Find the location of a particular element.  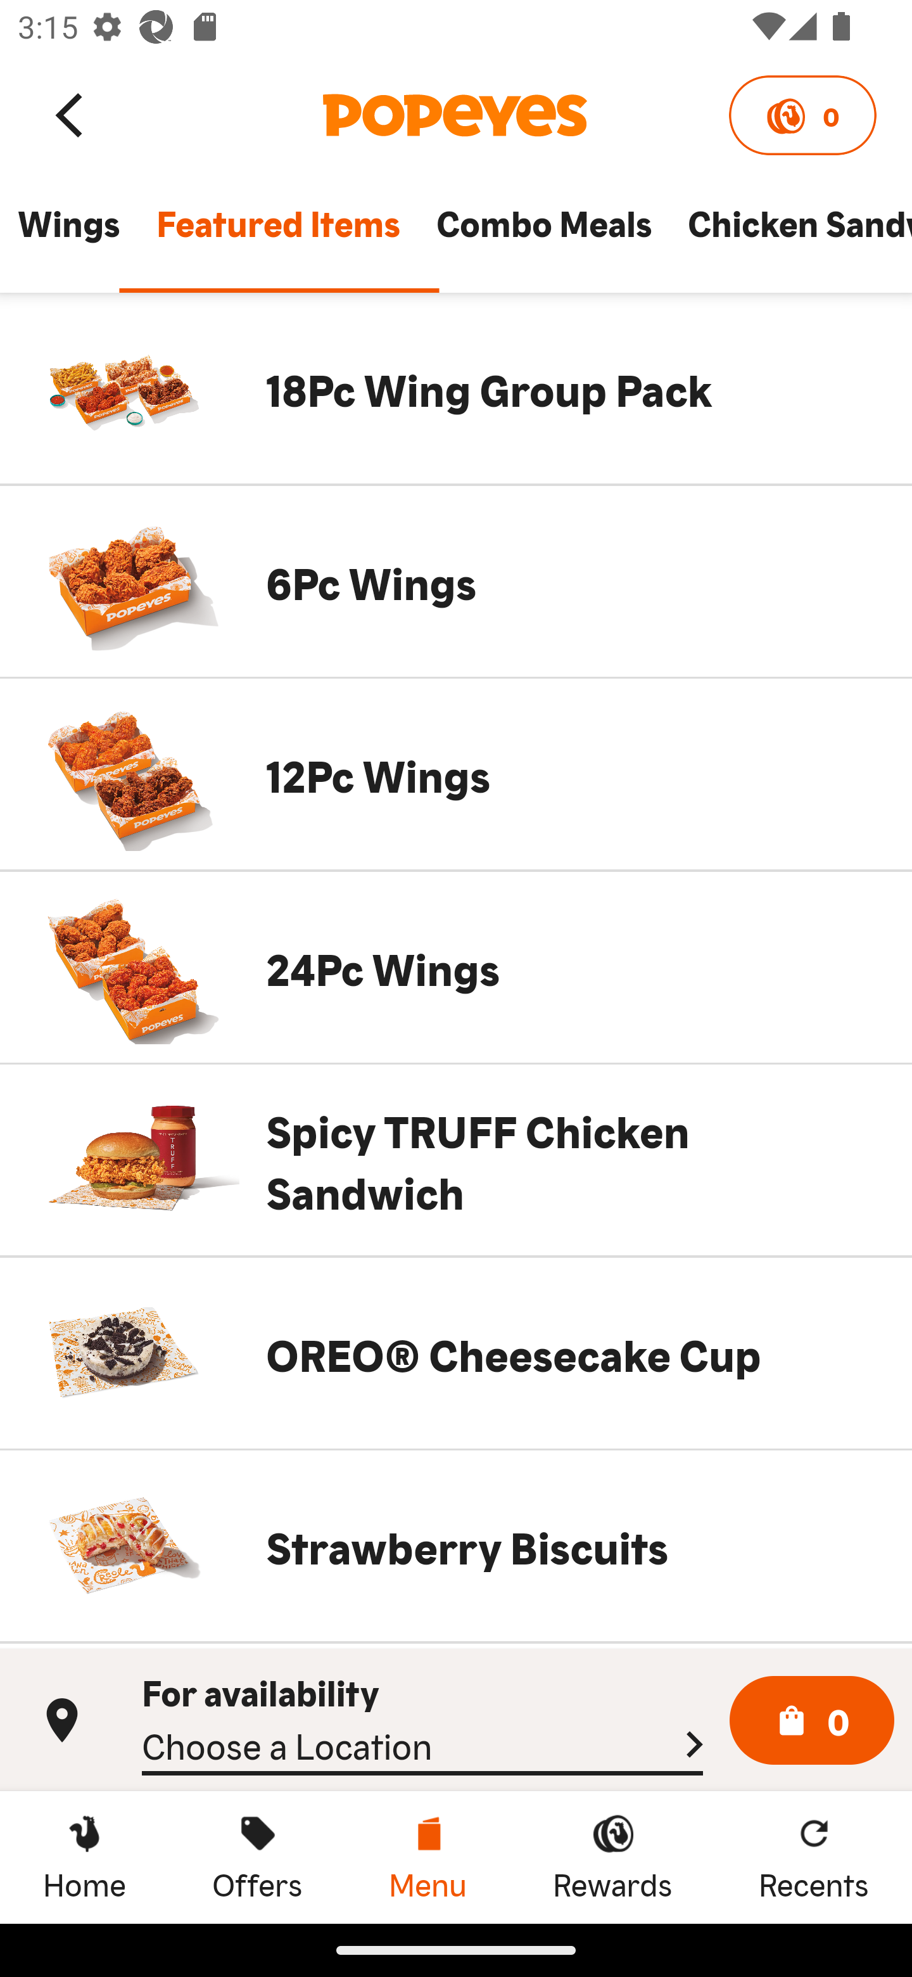

0 Points 0 is located at coordinates (802, 115).